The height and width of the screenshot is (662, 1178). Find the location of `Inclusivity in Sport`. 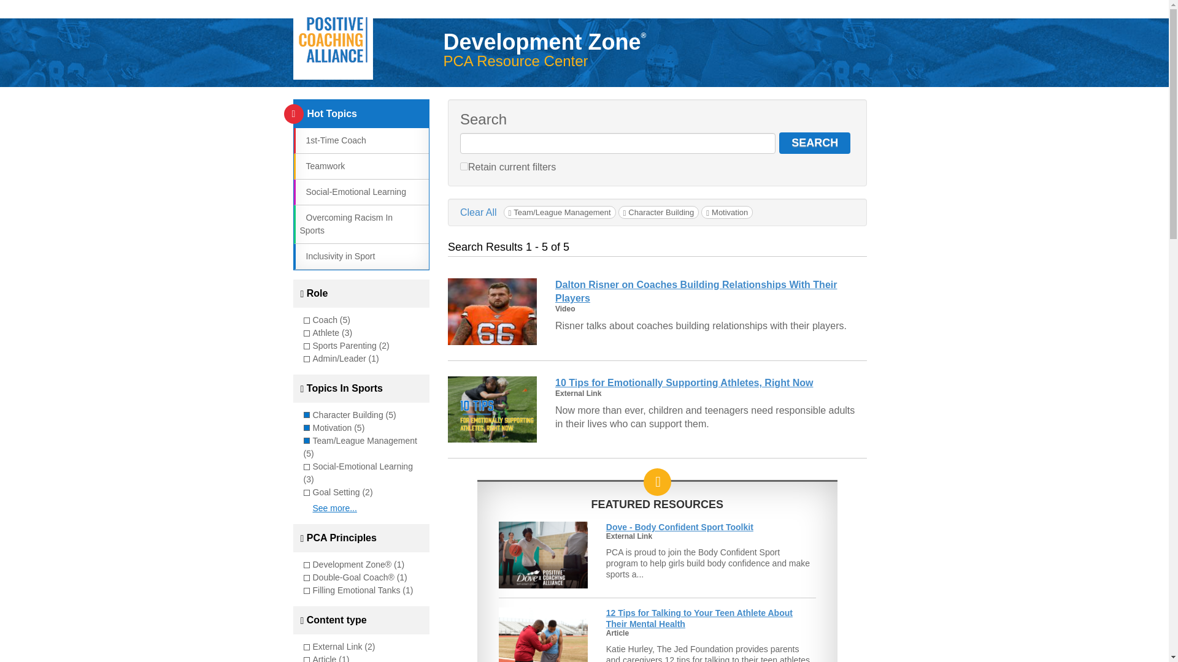

Inclusivity in Sport is located at coordinates (336, 256).